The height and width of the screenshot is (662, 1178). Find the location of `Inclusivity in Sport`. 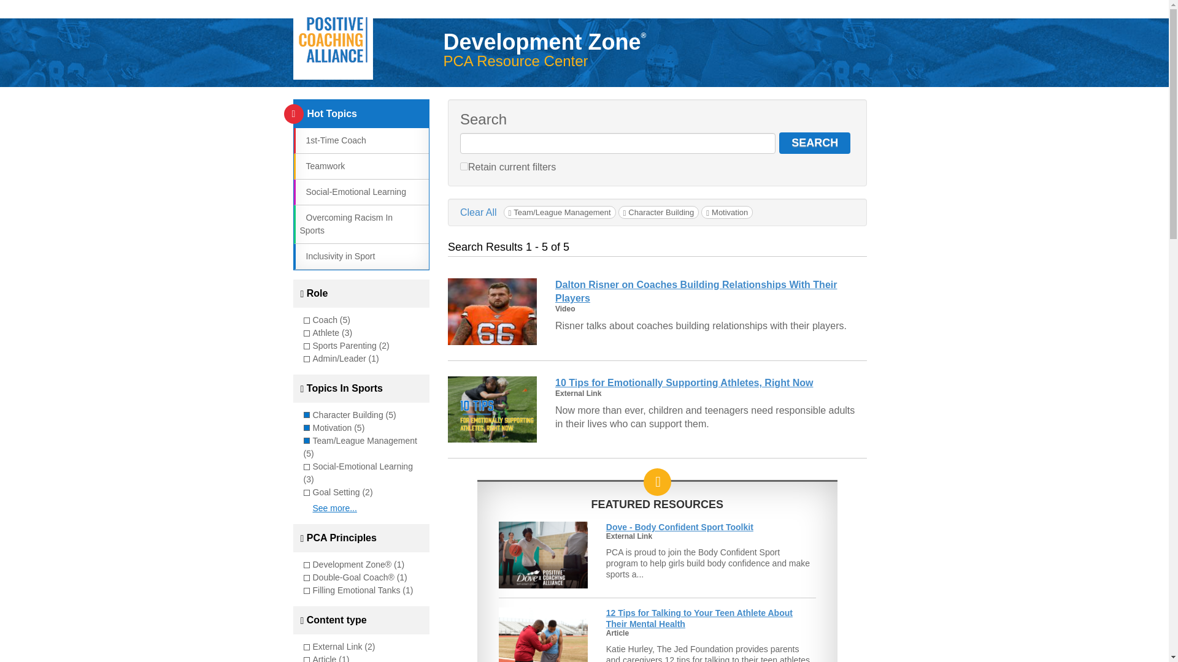

Inclusivity in Sport is located at coordinates (336, 256).